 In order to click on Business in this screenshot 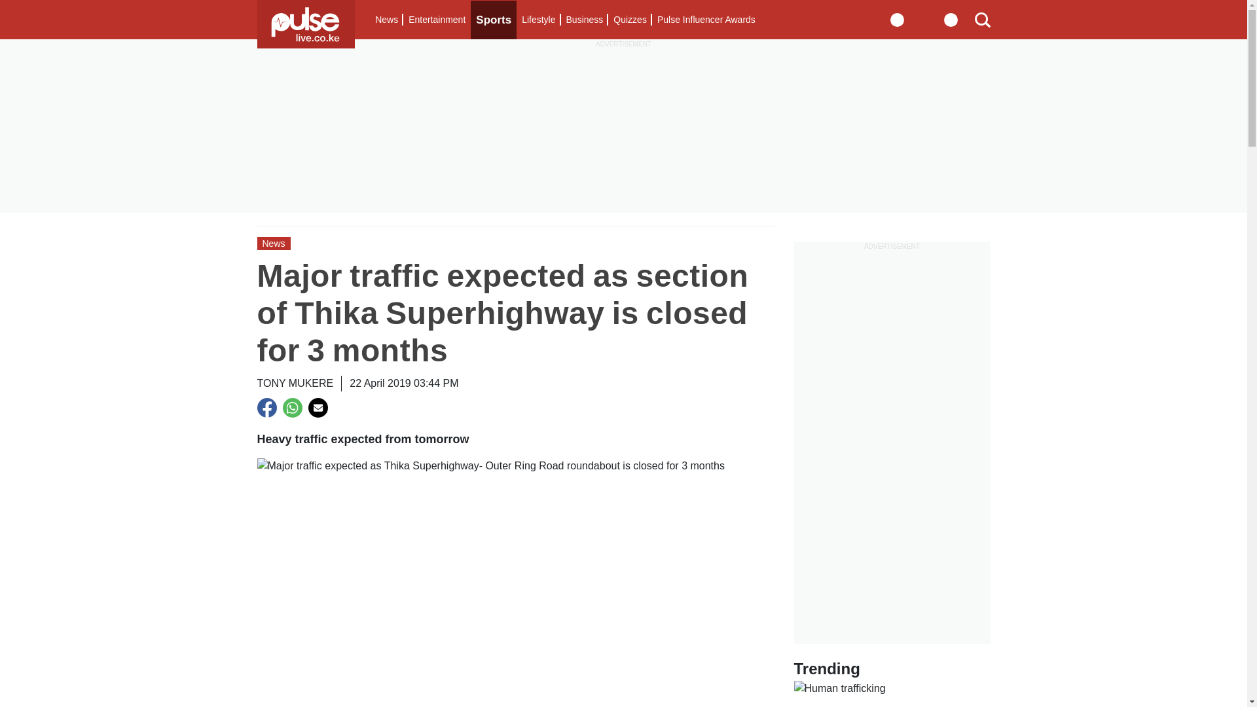, I will do `click(584, 20)`.